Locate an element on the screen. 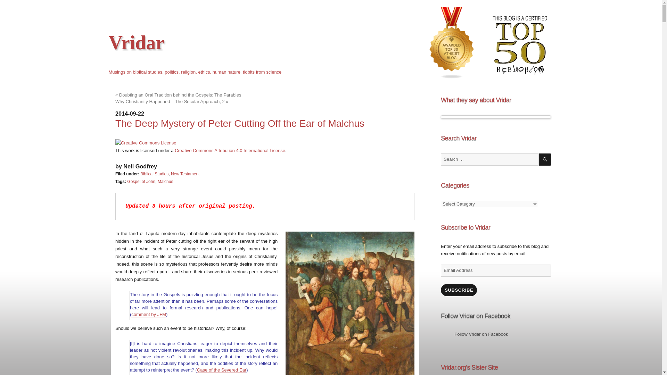  Vridar is located at coordinates (136, 42).